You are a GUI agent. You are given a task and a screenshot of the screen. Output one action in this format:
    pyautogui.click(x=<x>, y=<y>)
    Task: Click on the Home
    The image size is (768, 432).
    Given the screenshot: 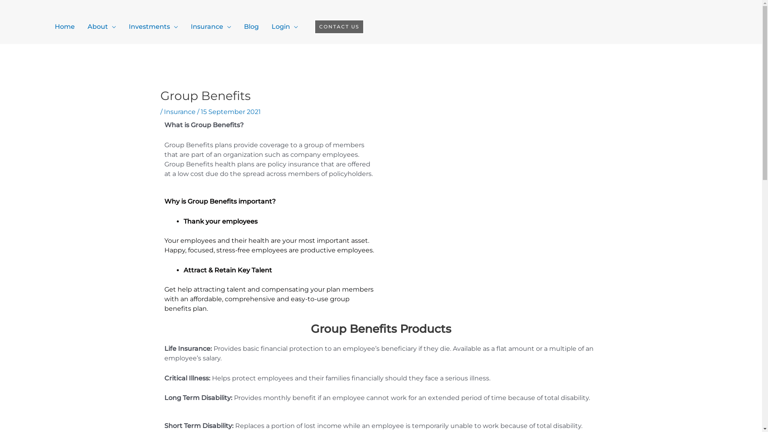 What is the action you would take?
    pyautogui.click(x=65, y=27)
    